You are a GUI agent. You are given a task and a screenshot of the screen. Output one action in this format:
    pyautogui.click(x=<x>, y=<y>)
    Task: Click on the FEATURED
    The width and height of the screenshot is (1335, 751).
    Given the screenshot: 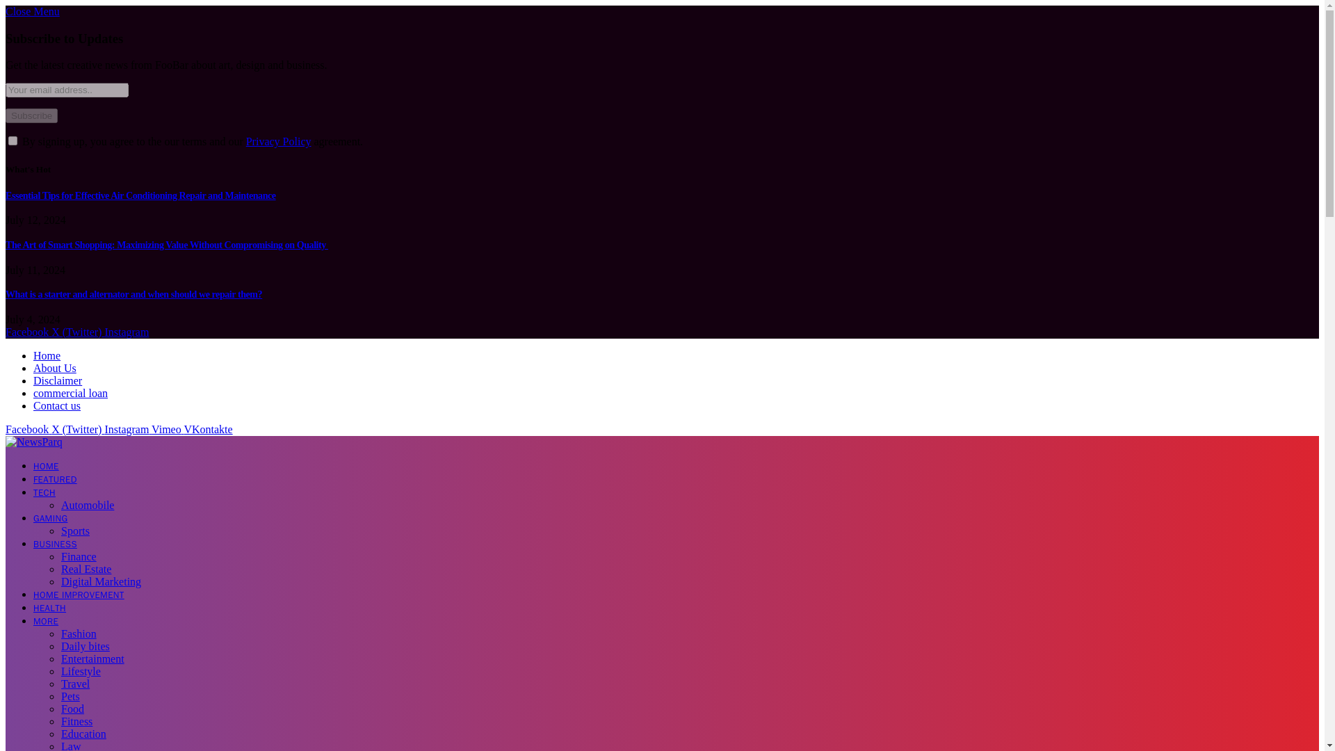 What is the action you would take?
    pyautogui.click(x=56, y=479)
    